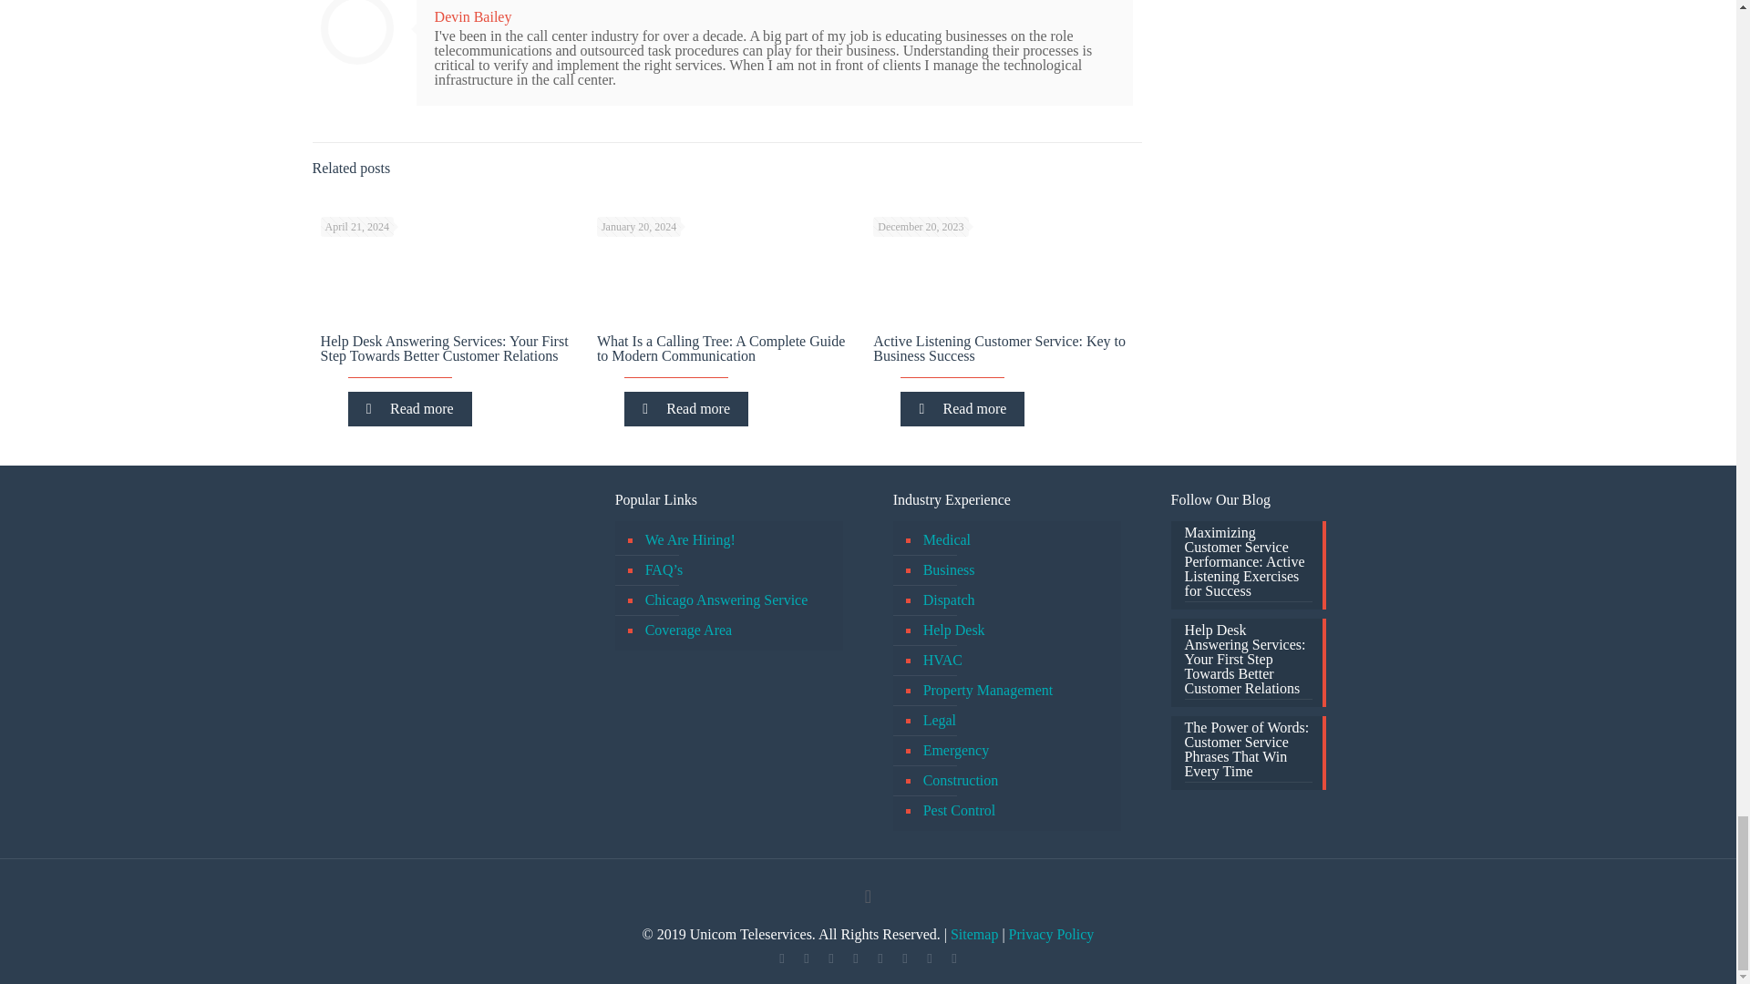 Image resolution: width=1750 pixels, height=984 pixels. What do you see at coordinates (806, 958) in the screenshot?
I see `Twitter` at bounding box center [806, 958].